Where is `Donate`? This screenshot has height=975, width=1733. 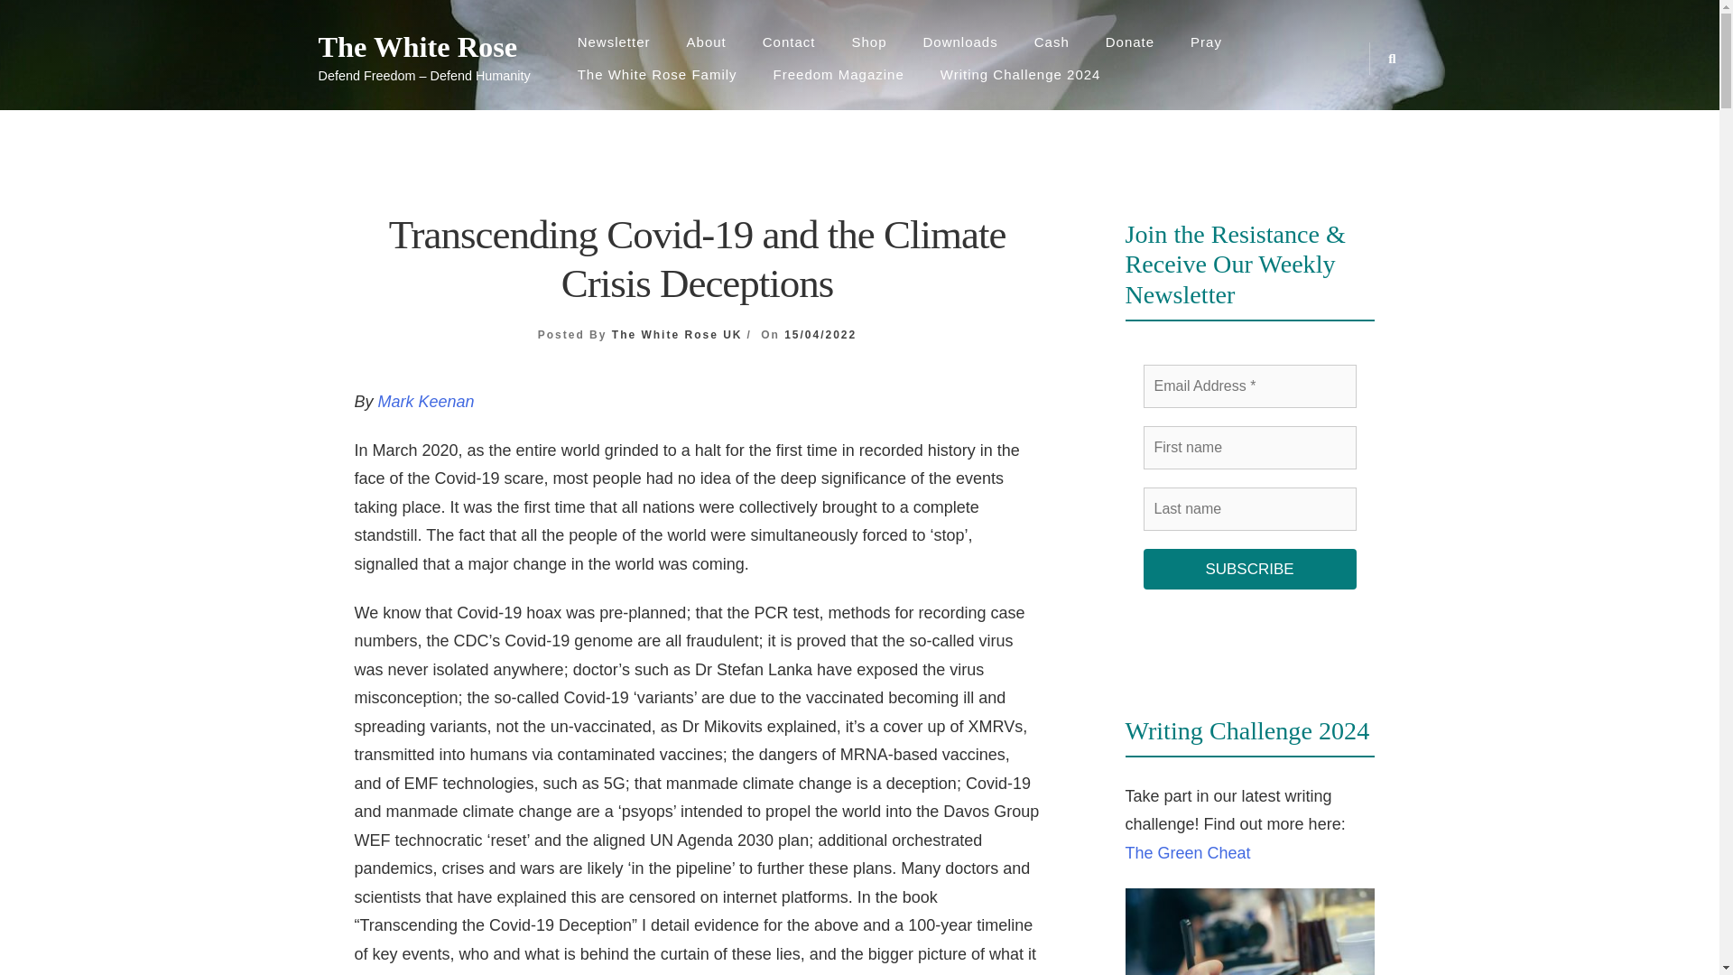
Donate is located at coordinates (1130, 42).